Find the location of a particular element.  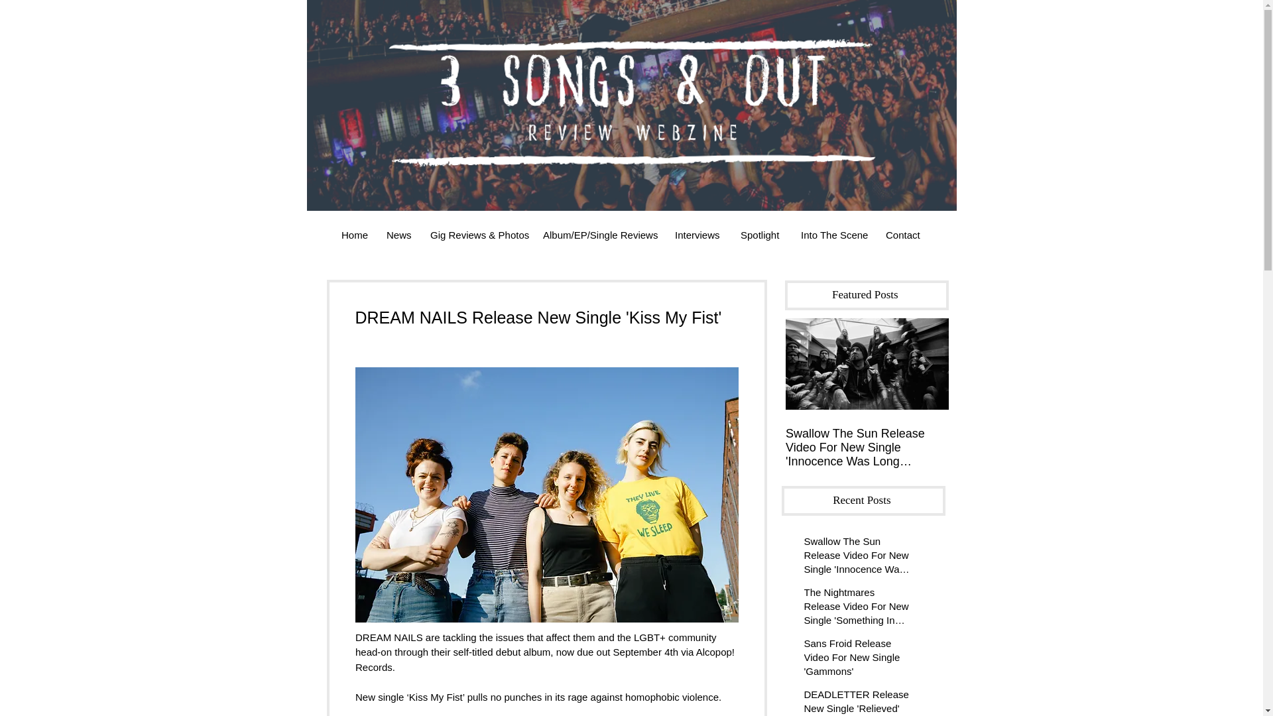

Sans Froid Release Video For New Single 'Gammons' is located at coordinates (858, 660).